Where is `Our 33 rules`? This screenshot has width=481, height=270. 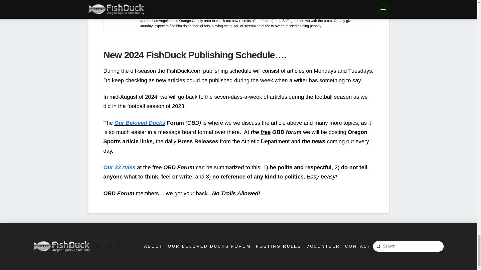
Our 33 rules is located at coordinates (119, 167).